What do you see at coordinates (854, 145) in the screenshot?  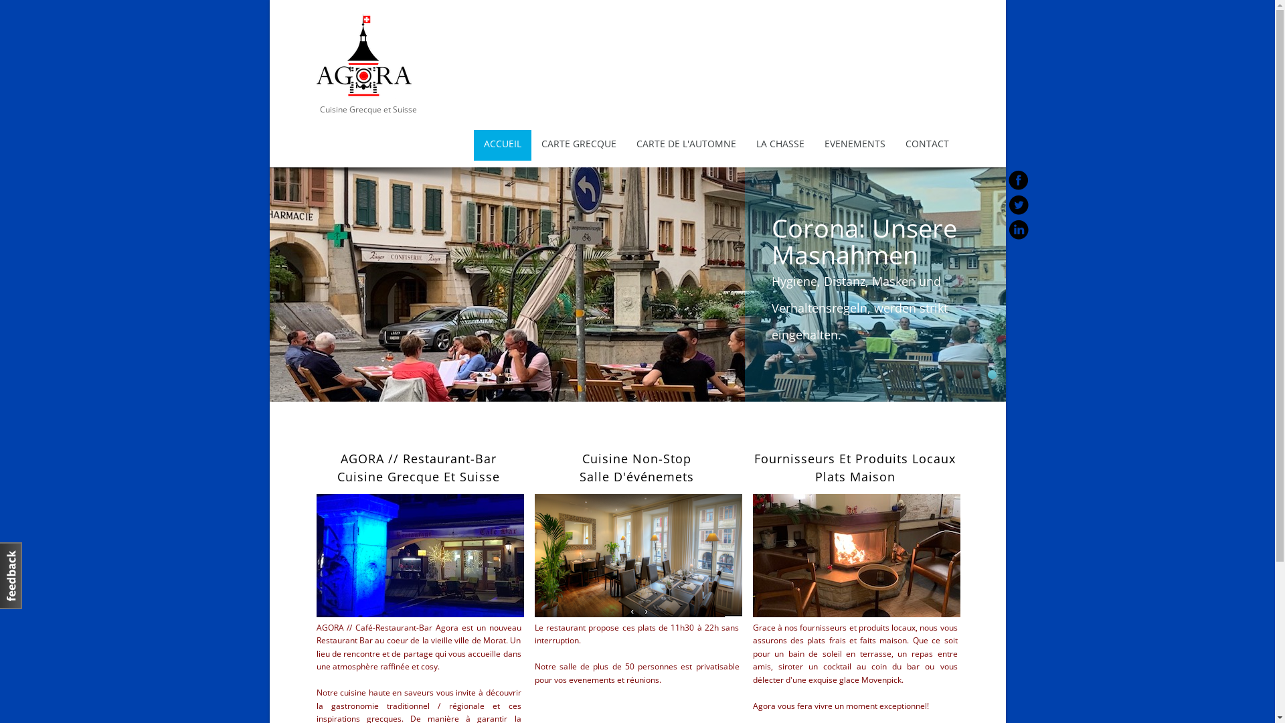 I see `EVENEMENTS` at bounding box center [854, 145].